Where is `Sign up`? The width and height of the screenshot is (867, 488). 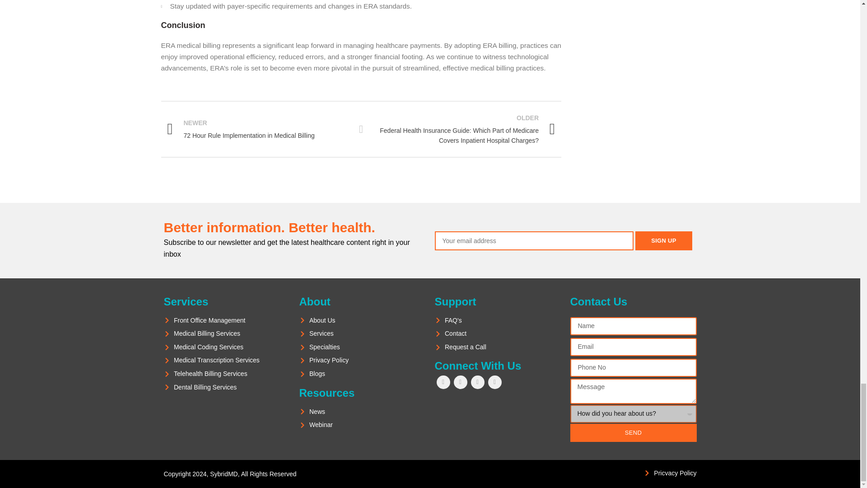 Sign up is located at coordinates (664, 240).